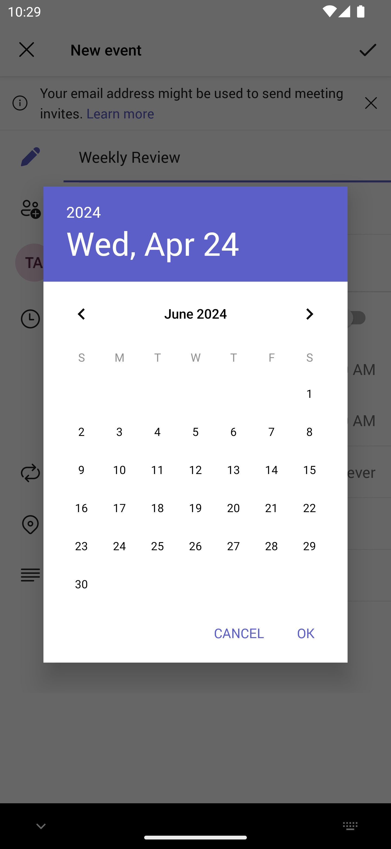  I want to click on 2024, so click(84, 212).